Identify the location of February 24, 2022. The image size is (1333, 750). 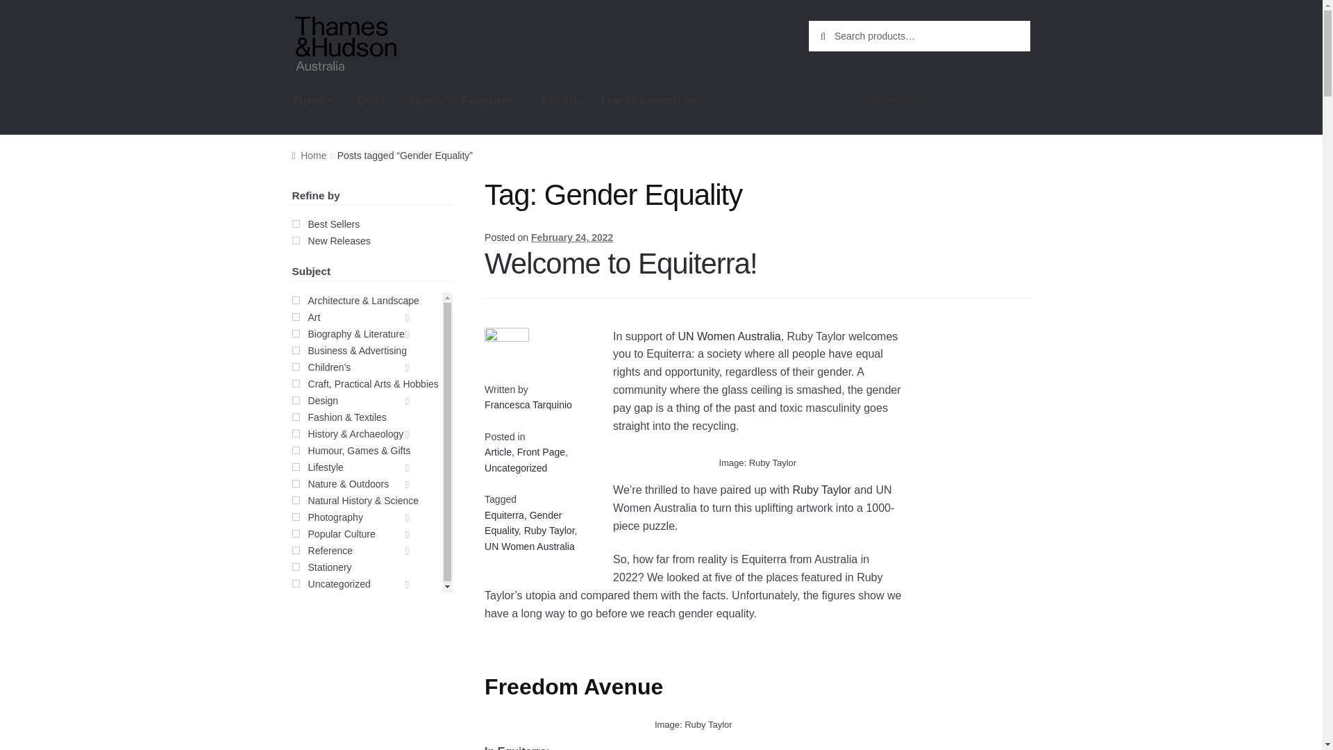
(498, 451).